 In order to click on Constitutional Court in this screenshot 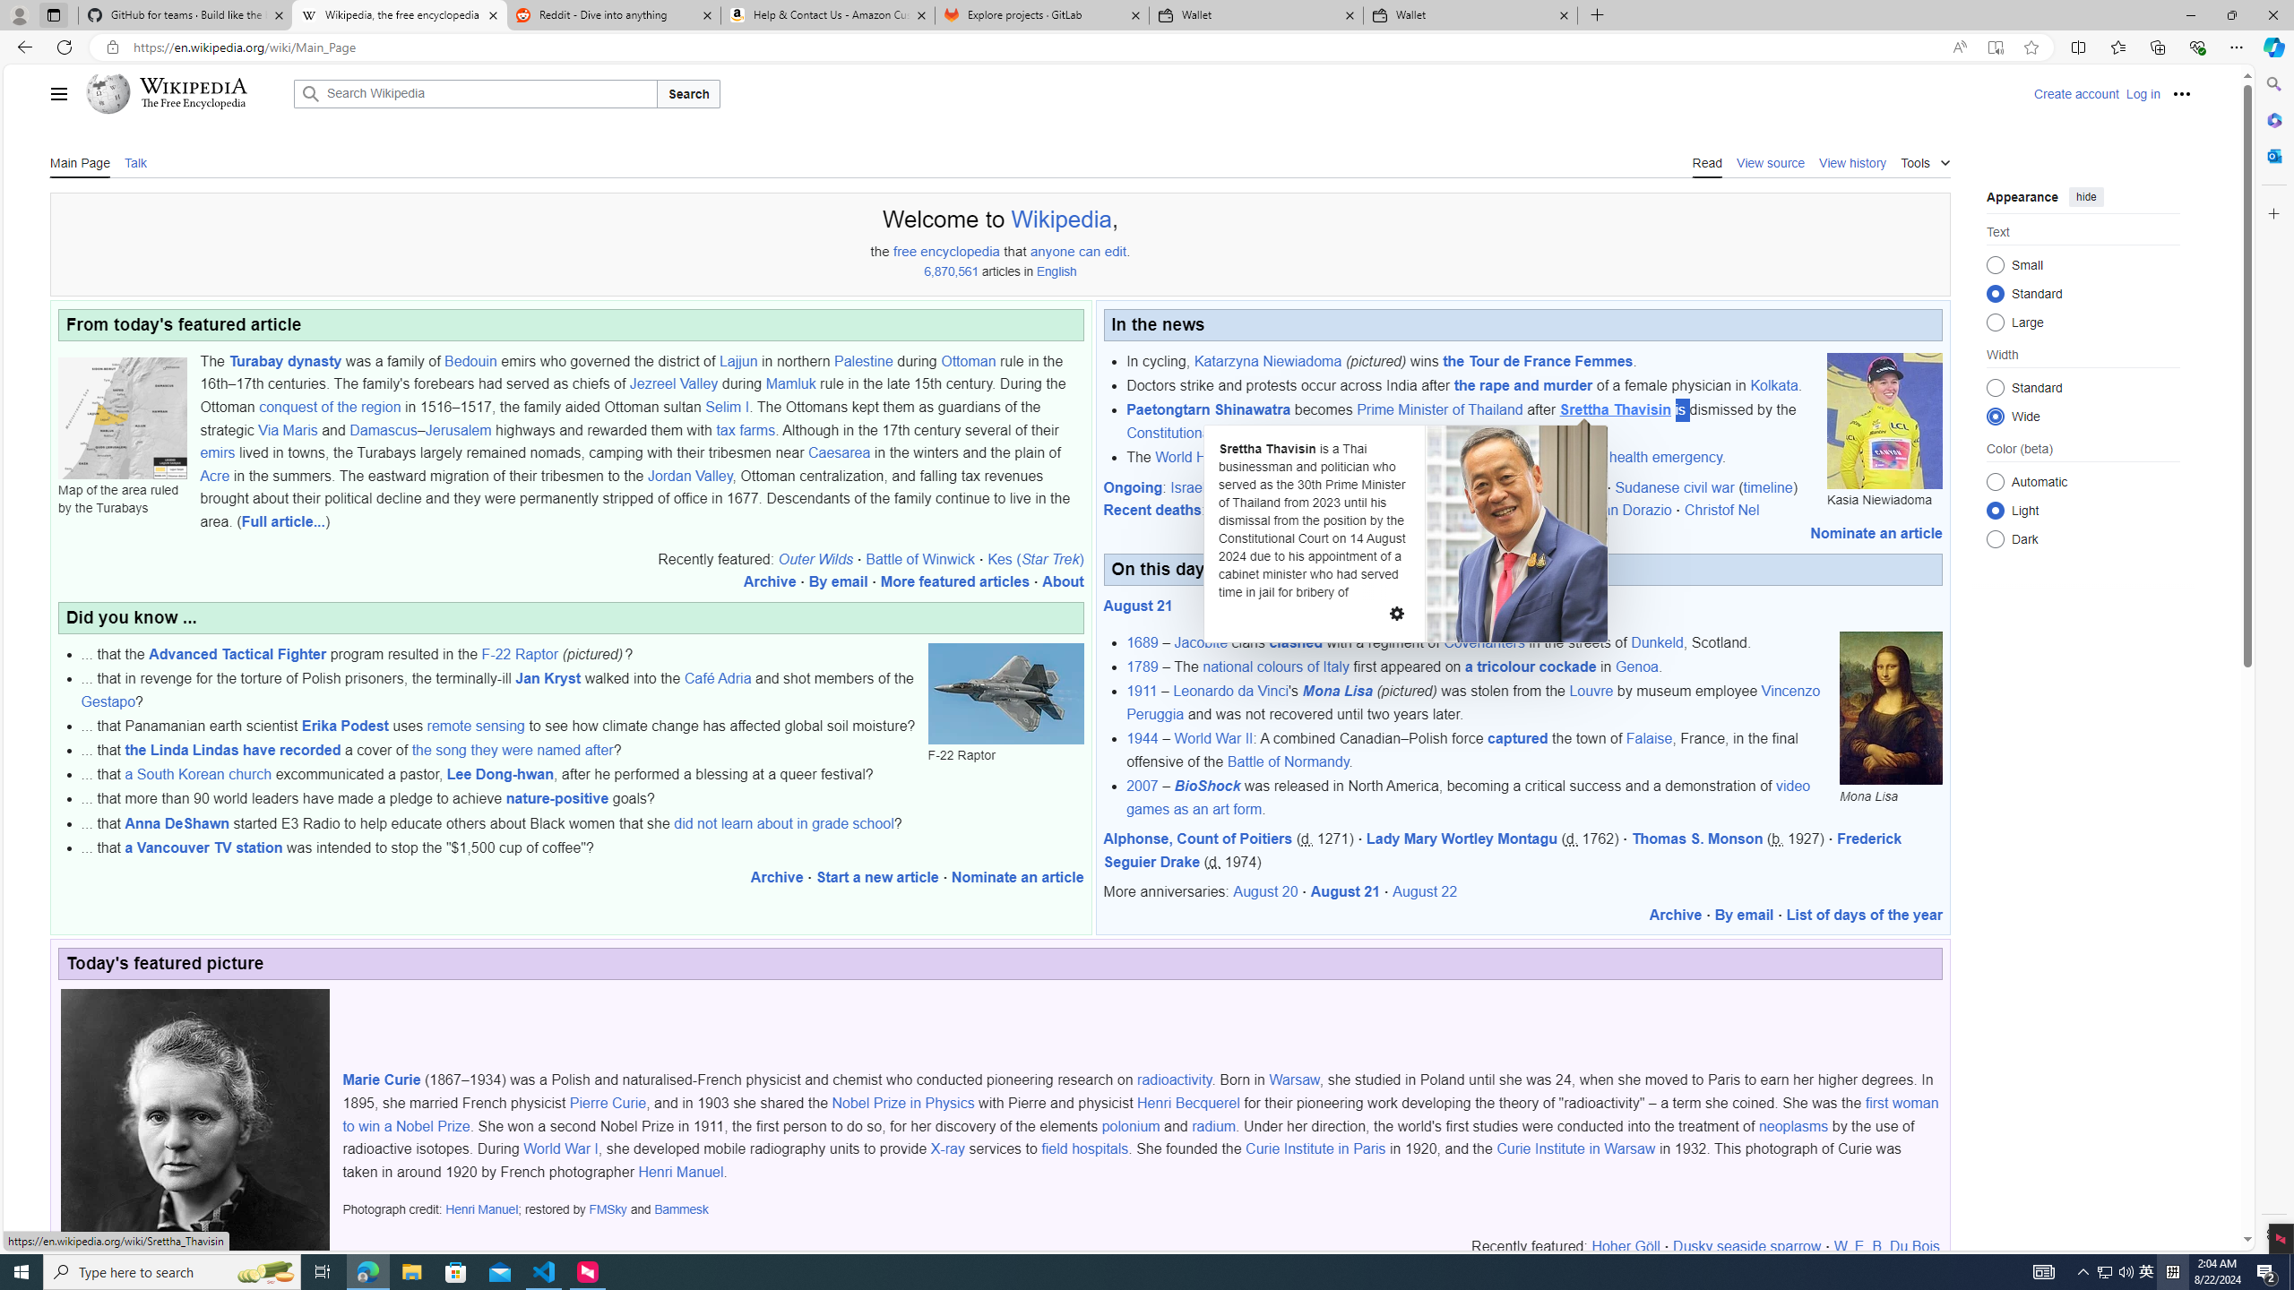, I will do `click(1188, 432)`.